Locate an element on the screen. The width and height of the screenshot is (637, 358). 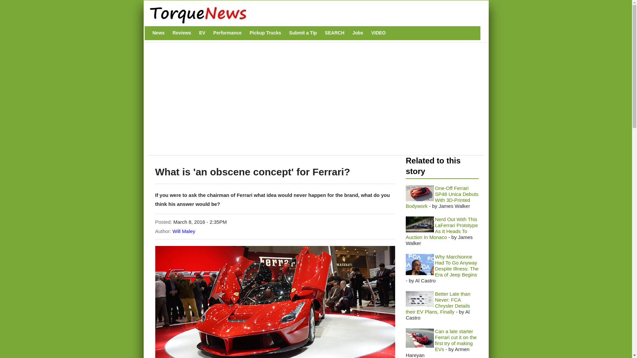
Home is located at coordinates (312, 14).